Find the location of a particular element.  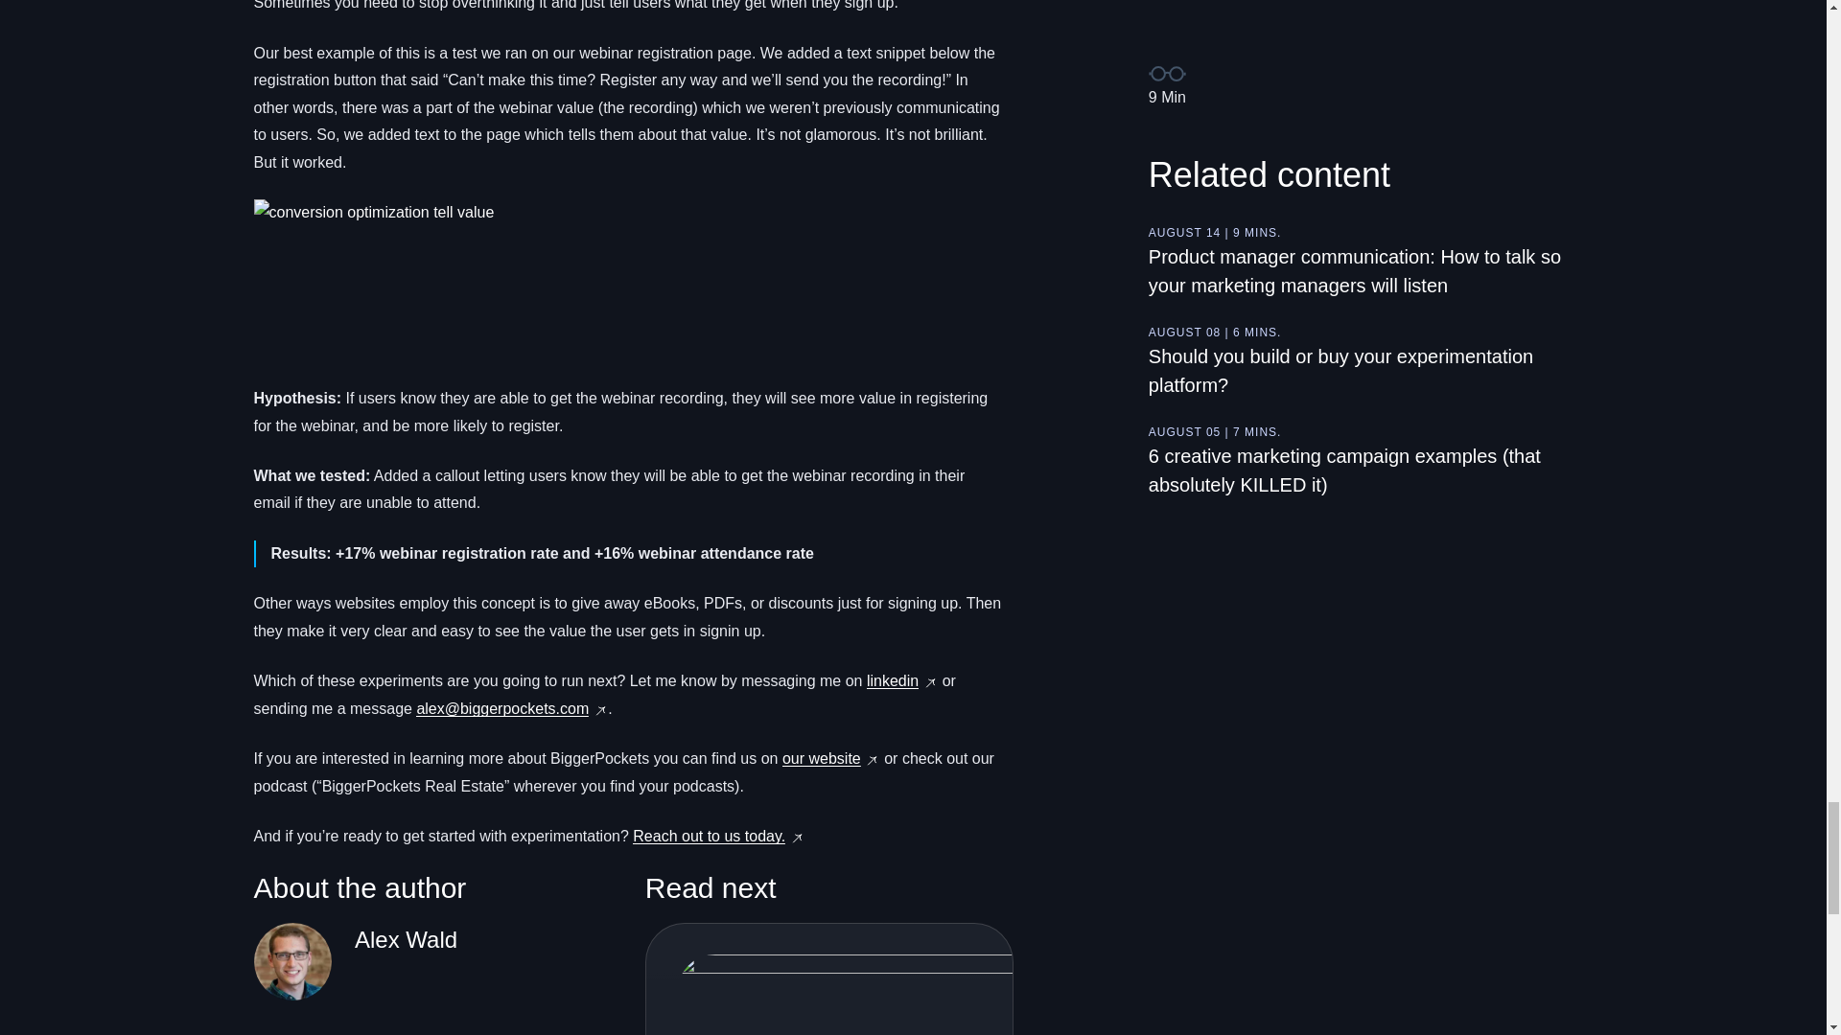

Reach out to us today. is located at coordinates (710, 836).